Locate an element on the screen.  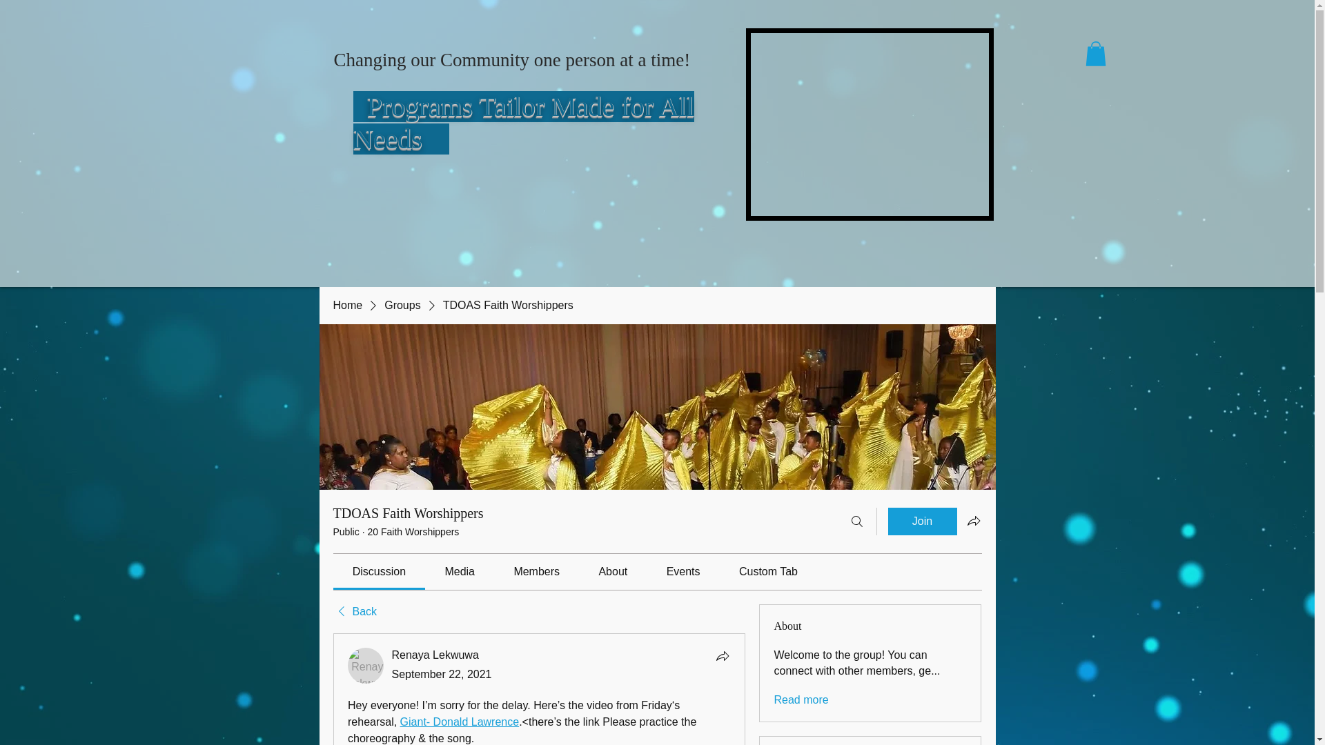
Groups is located at coordinates (402, 305).